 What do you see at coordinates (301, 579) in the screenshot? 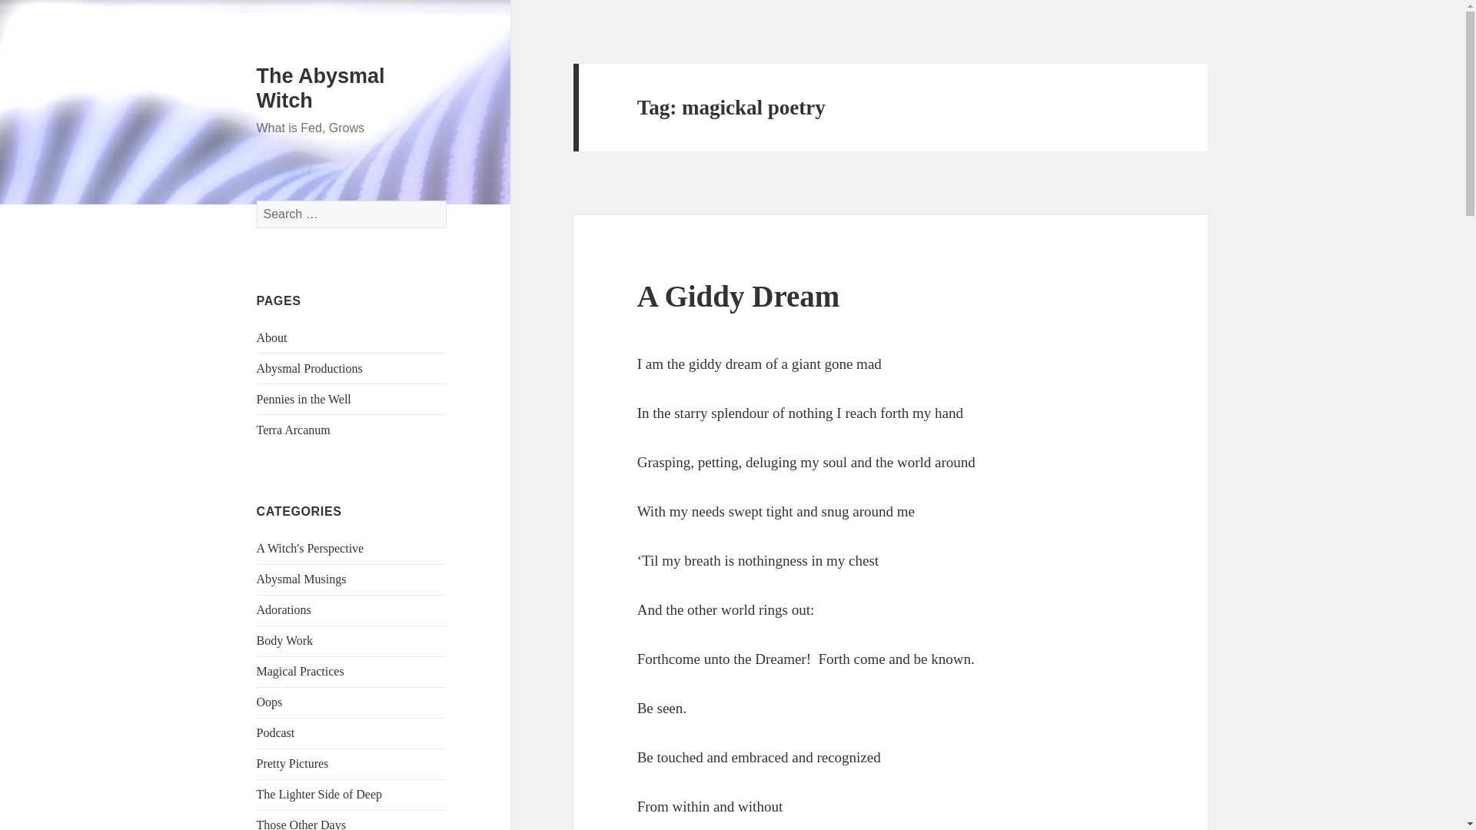
I see `Abysmal Musings` at bounding box center [301, 579].